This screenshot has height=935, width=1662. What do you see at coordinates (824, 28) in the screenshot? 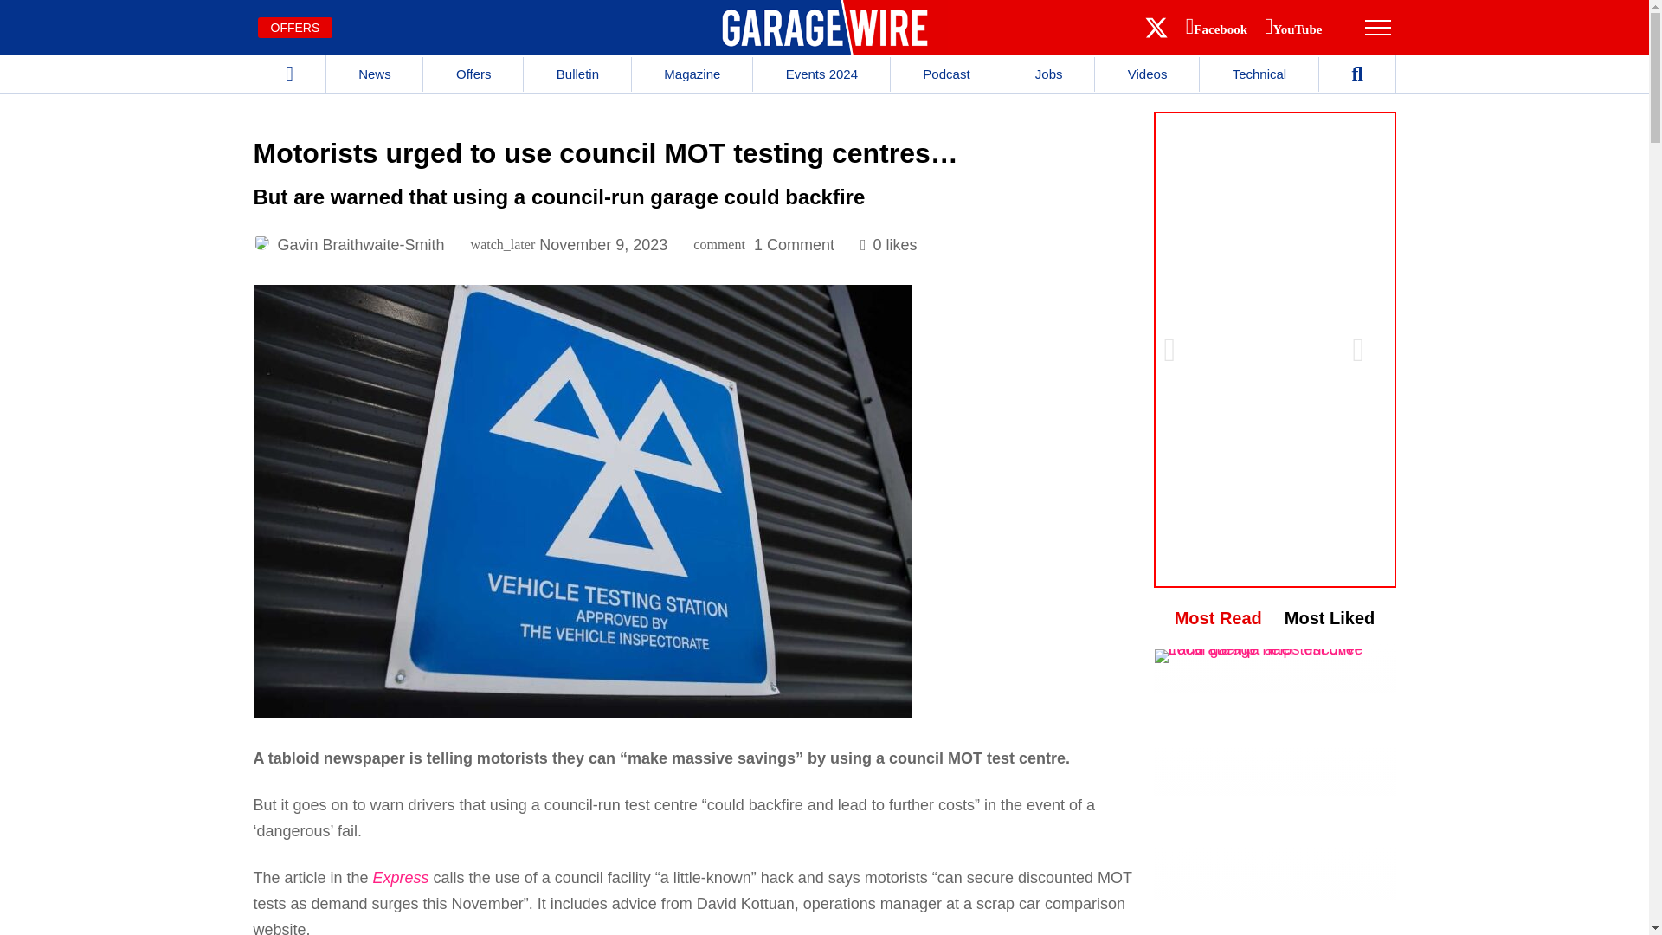
I see `Garage Wire` at bounding box center [824, 28].